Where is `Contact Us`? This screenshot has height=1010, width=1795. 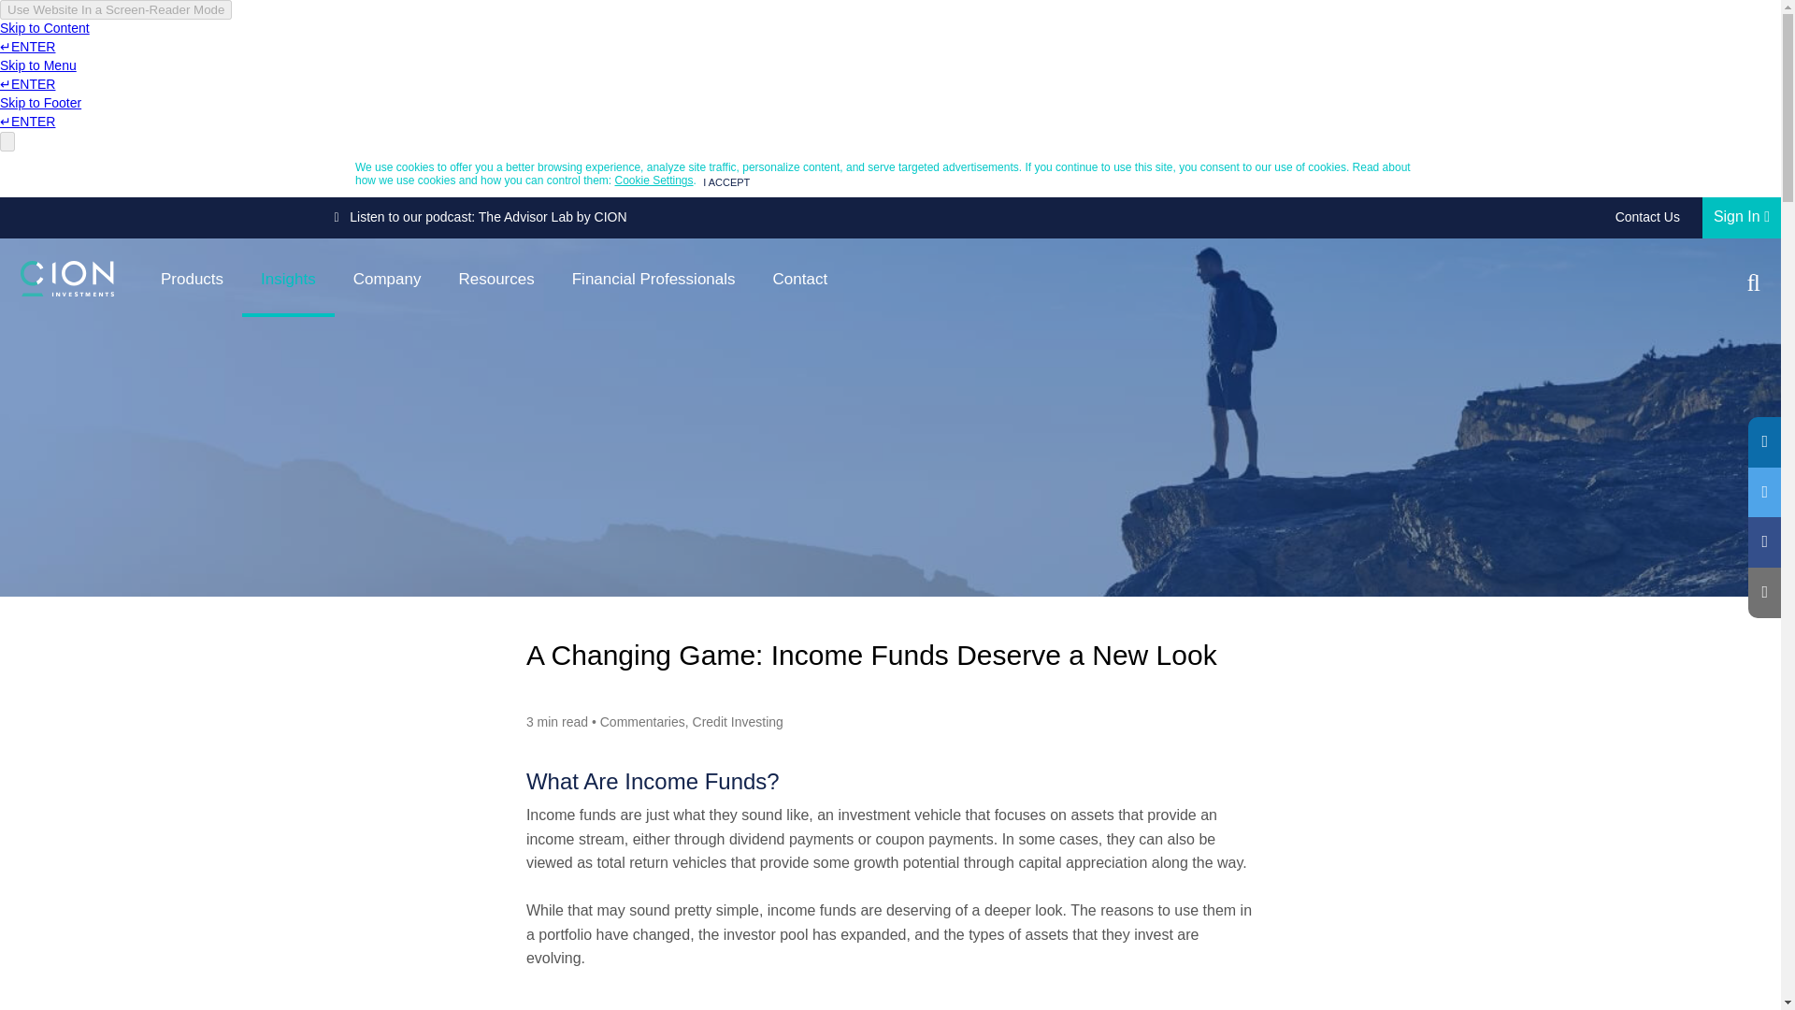
Contact Us is located at coordinates (1647, 217).